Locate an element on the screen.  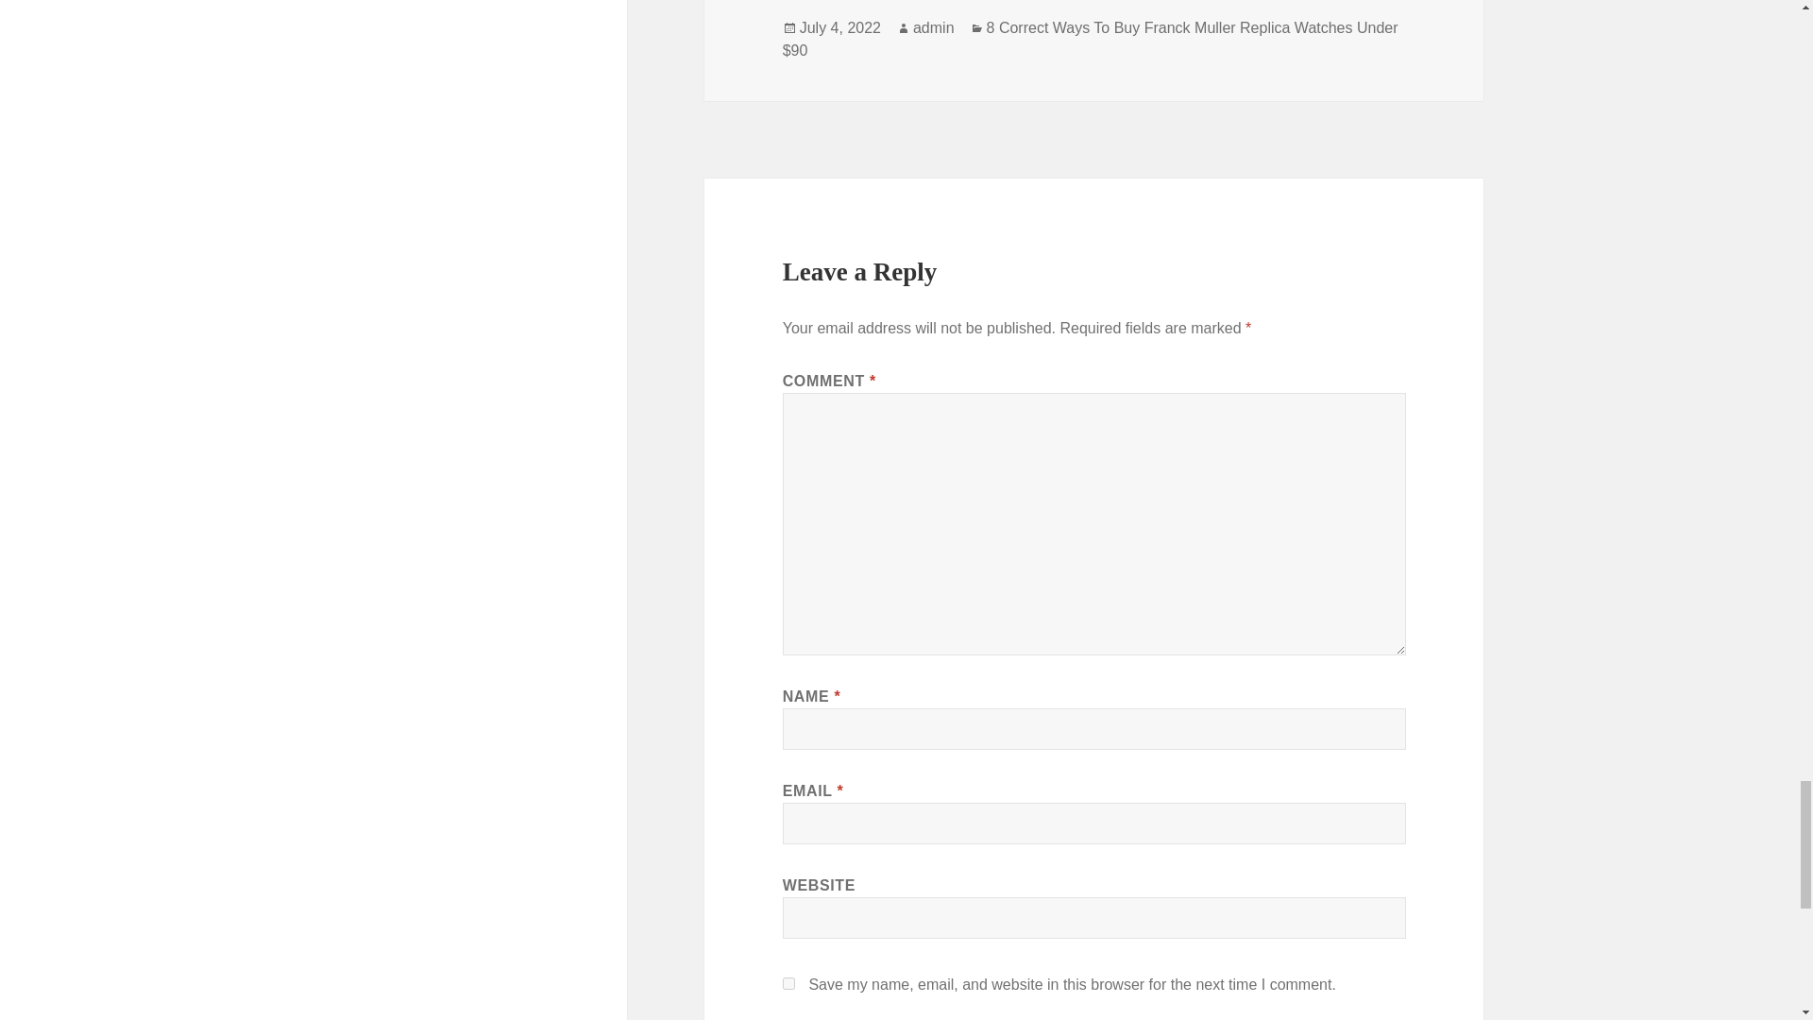
July 4, 2022 is located at coordinates (840, 27).